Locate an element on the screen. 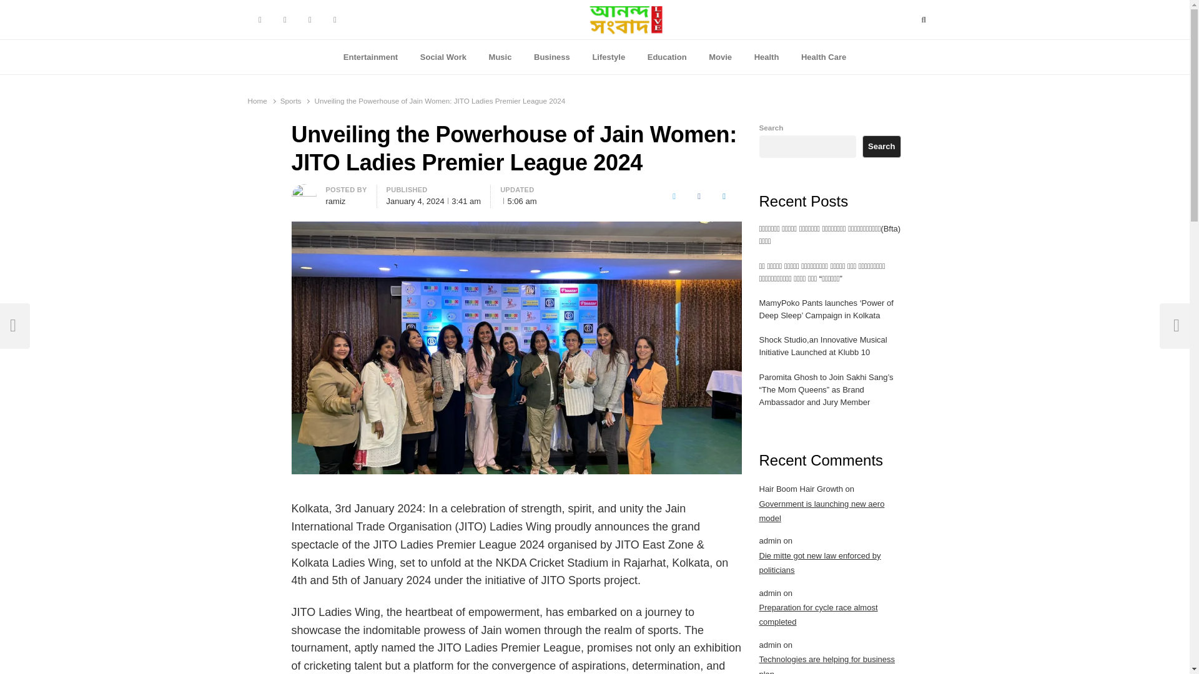  Twitter is located at coordinates (674, 196).